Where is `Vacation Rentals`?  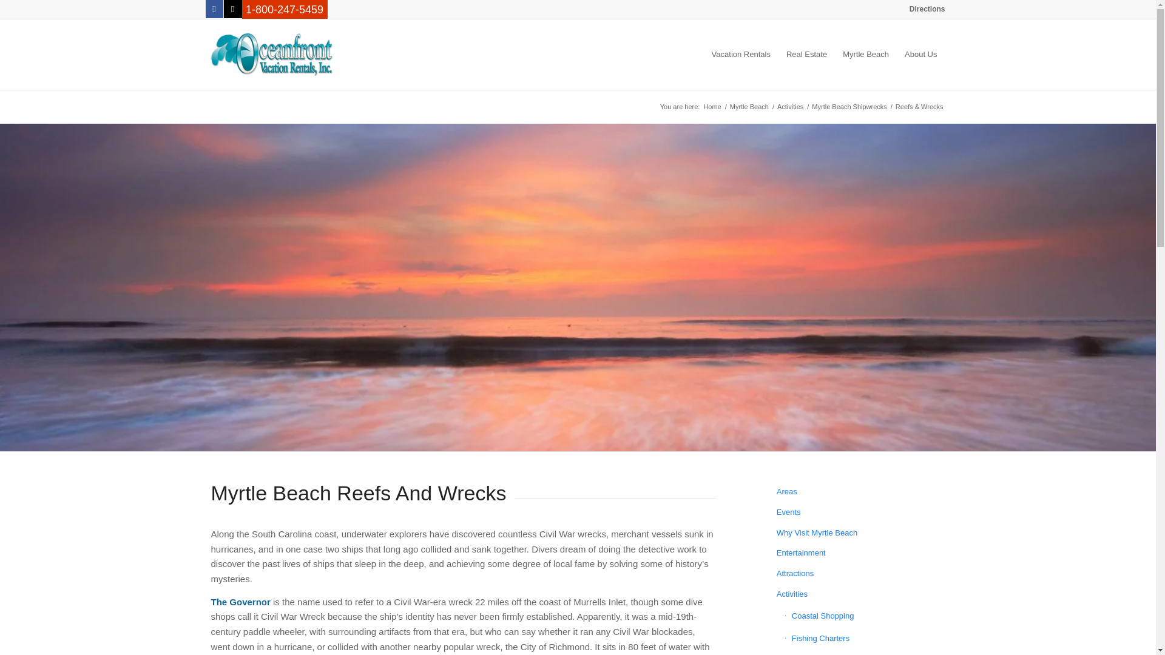
Vacation Rentals is located at coordinates (740, 55).